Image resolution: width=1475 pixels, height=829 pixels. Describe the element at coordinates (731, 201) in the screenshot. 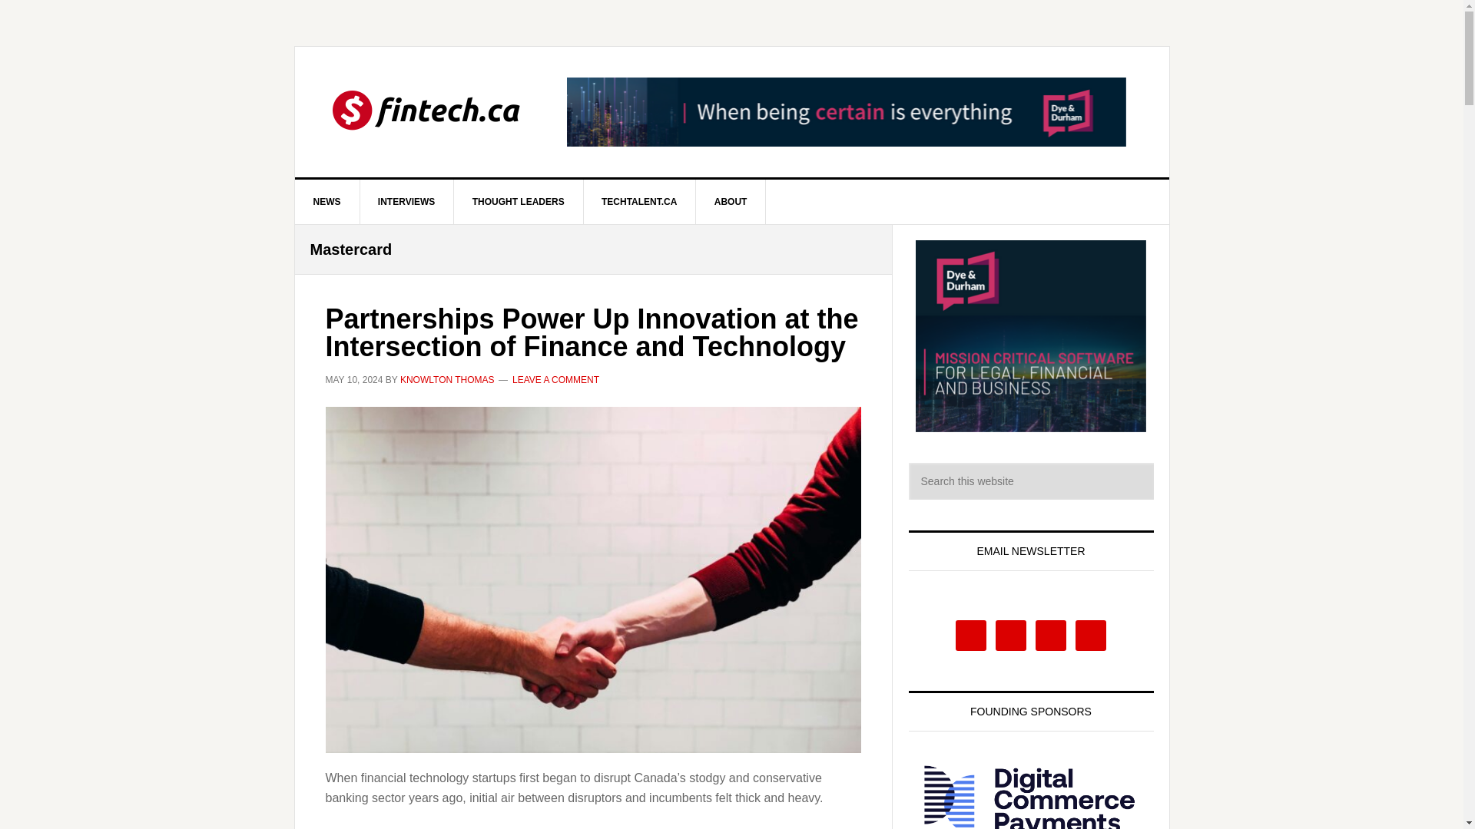

I see `ABOUT` at that location.